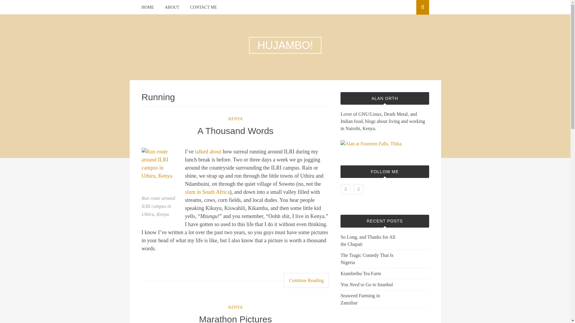 This screenshot has height=323, width=575. Describe the element at coordinates (208, 192) in the screenshot. I see `Soweto on Wikipedia` at that location.